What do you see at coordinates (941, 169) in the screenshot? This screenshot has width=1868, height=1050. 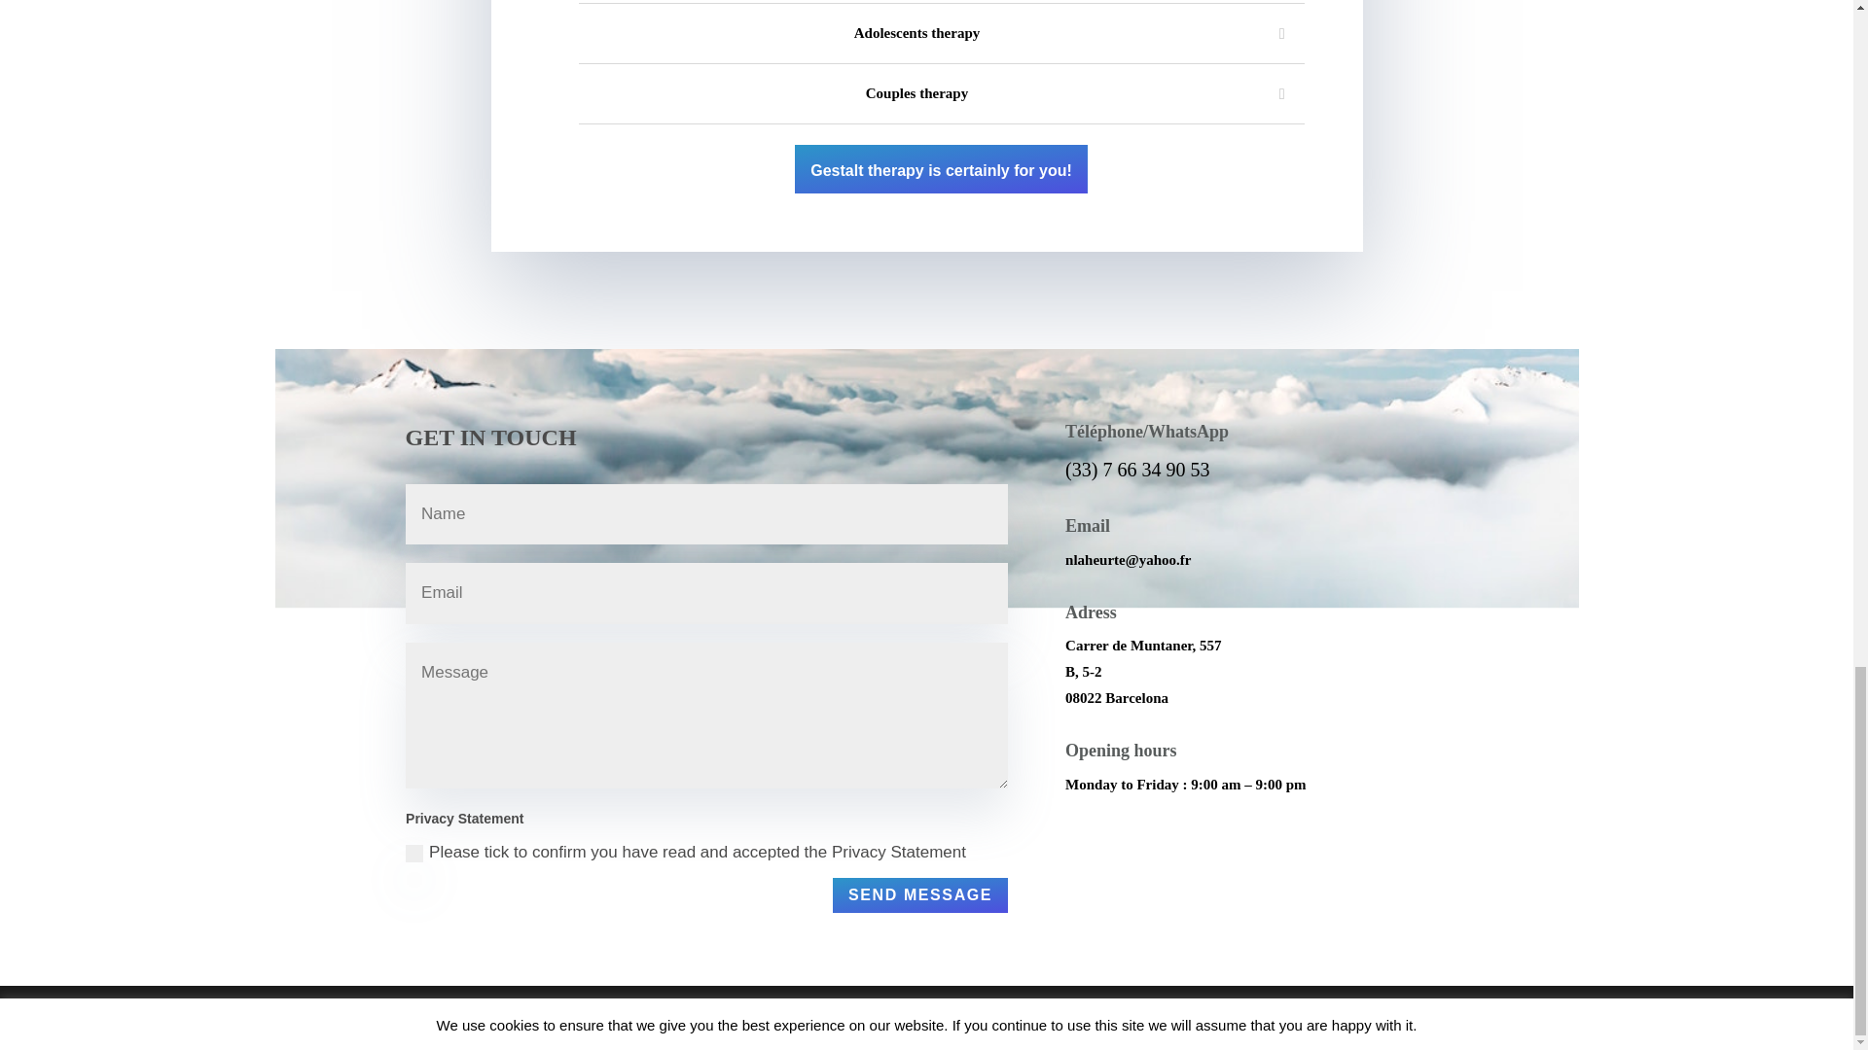 I see `Gestalt therapy is certainly for you!` at bounding box center [941, 169].